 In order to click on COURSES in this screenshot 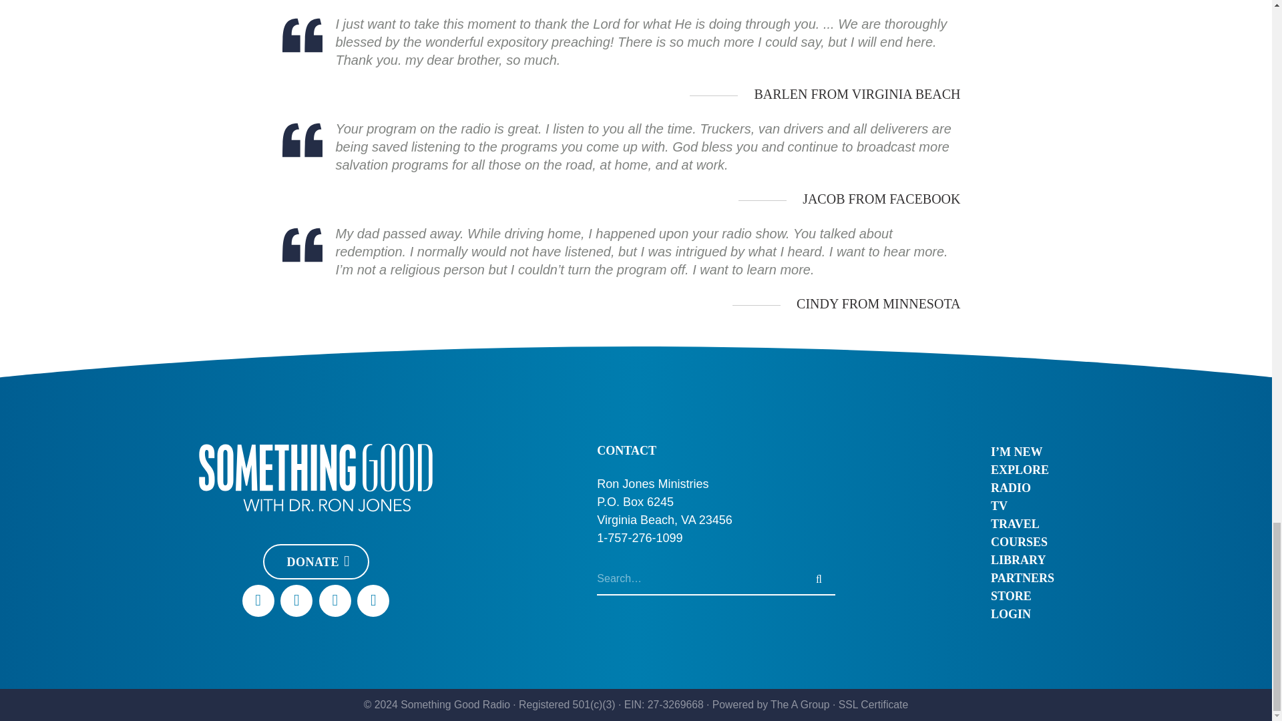, I will do `click(1022, 542)`.